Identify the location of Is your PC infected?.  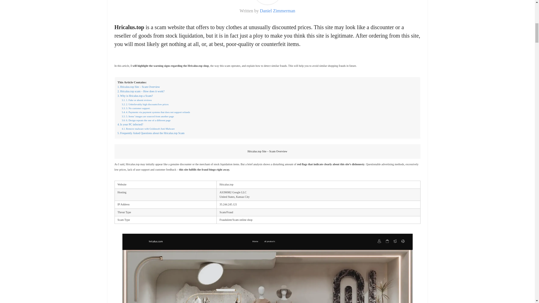
(130, 125).